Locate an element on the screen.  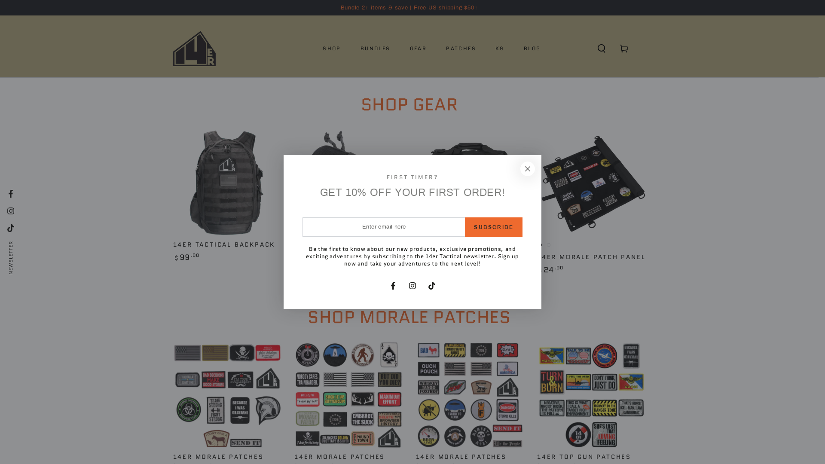
K9 is located at coordinates (500, 49).